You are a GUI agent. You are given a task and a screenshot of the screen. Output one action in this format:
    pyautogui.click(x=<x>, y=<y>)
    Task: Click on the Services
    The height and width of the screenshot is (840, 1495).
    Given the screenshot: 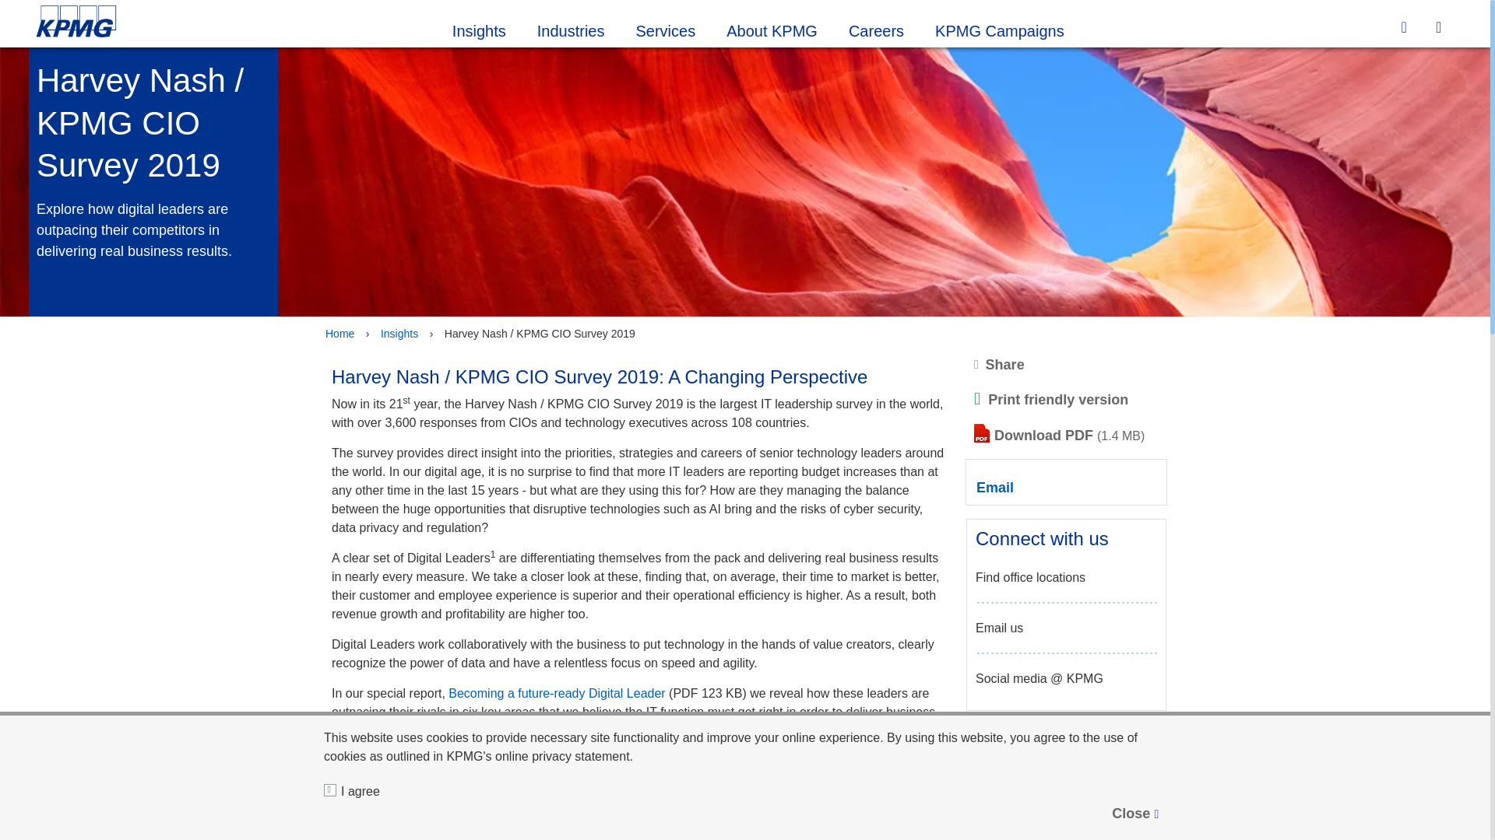 What is the action you would take?
    pyautogui.click(x=665, y=29)
    